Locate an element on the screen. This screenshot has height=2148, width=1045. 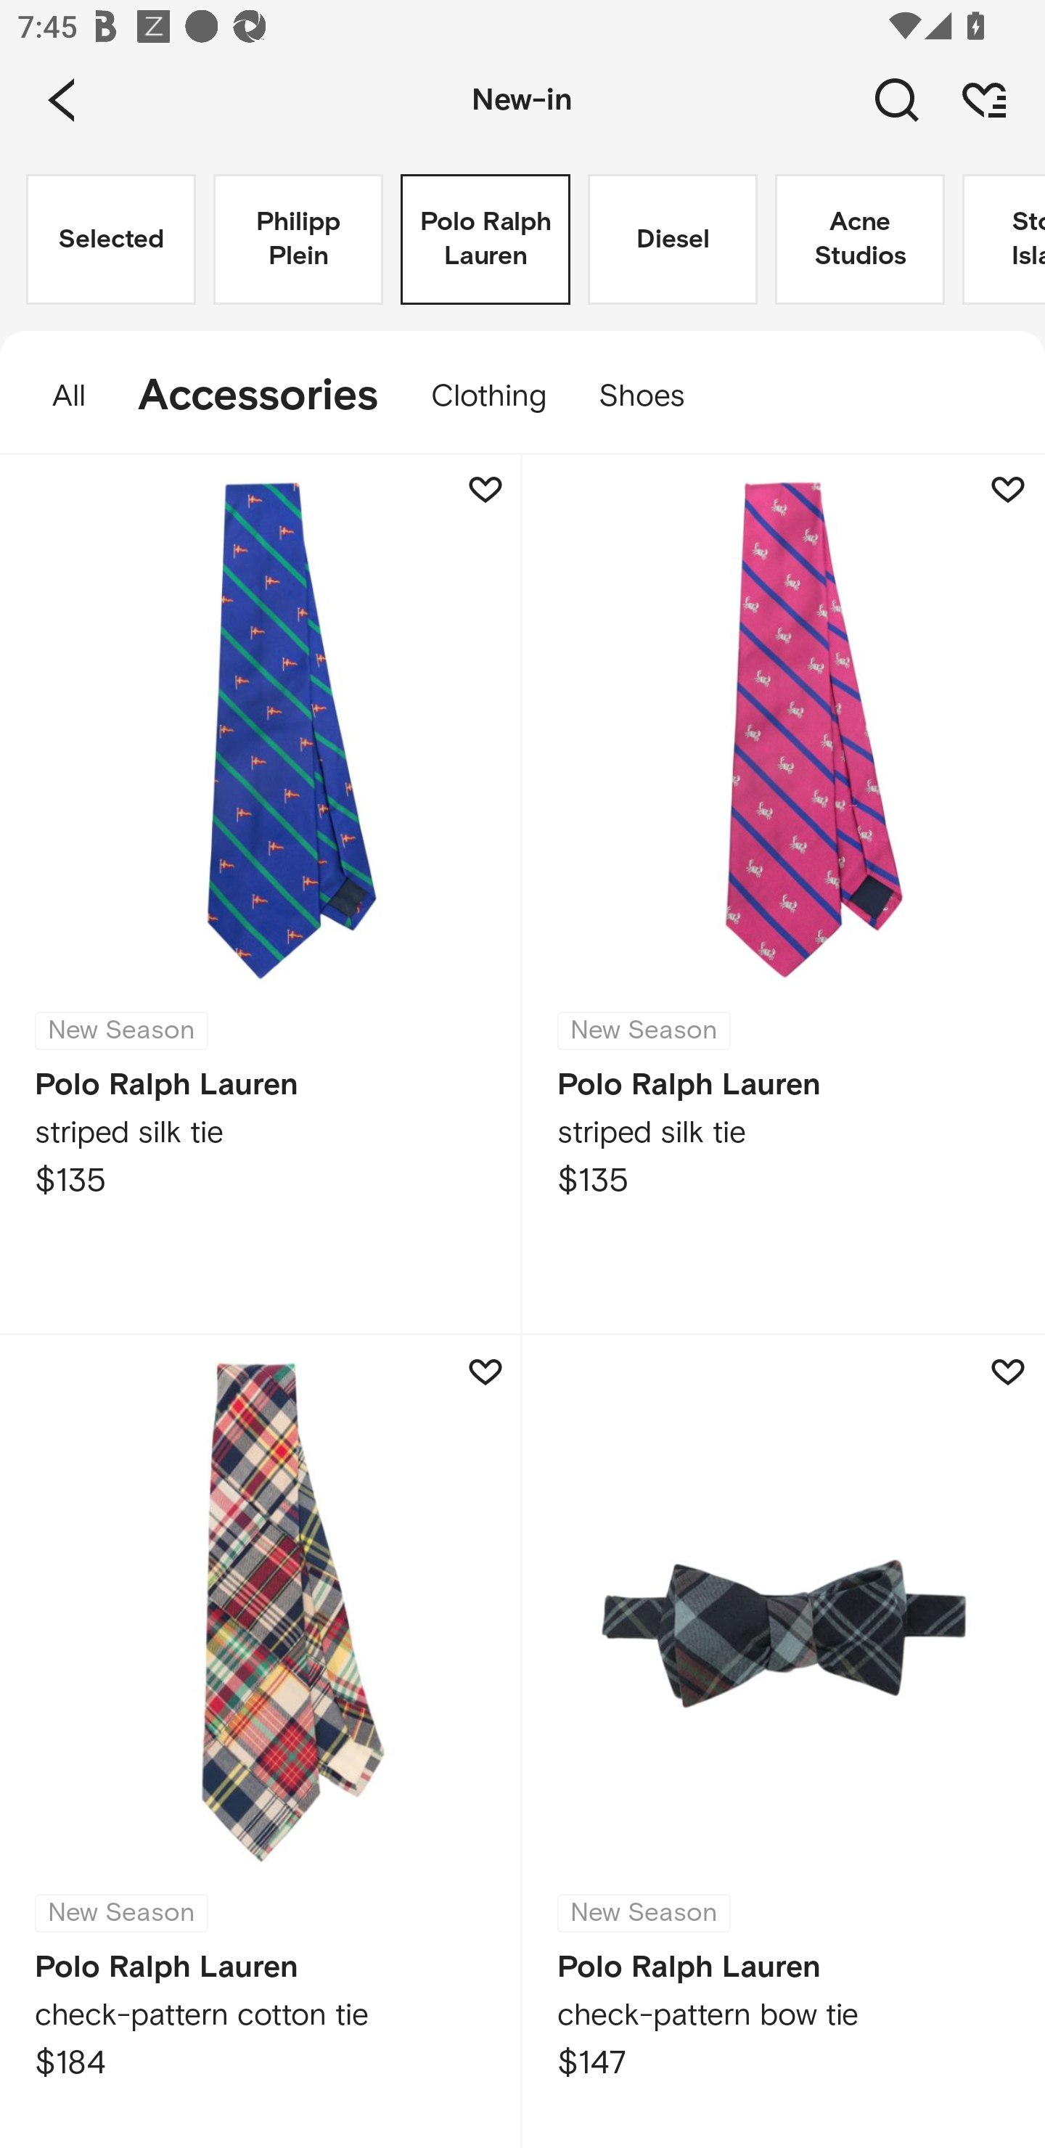
Selected is located at coordinates (111, 239).